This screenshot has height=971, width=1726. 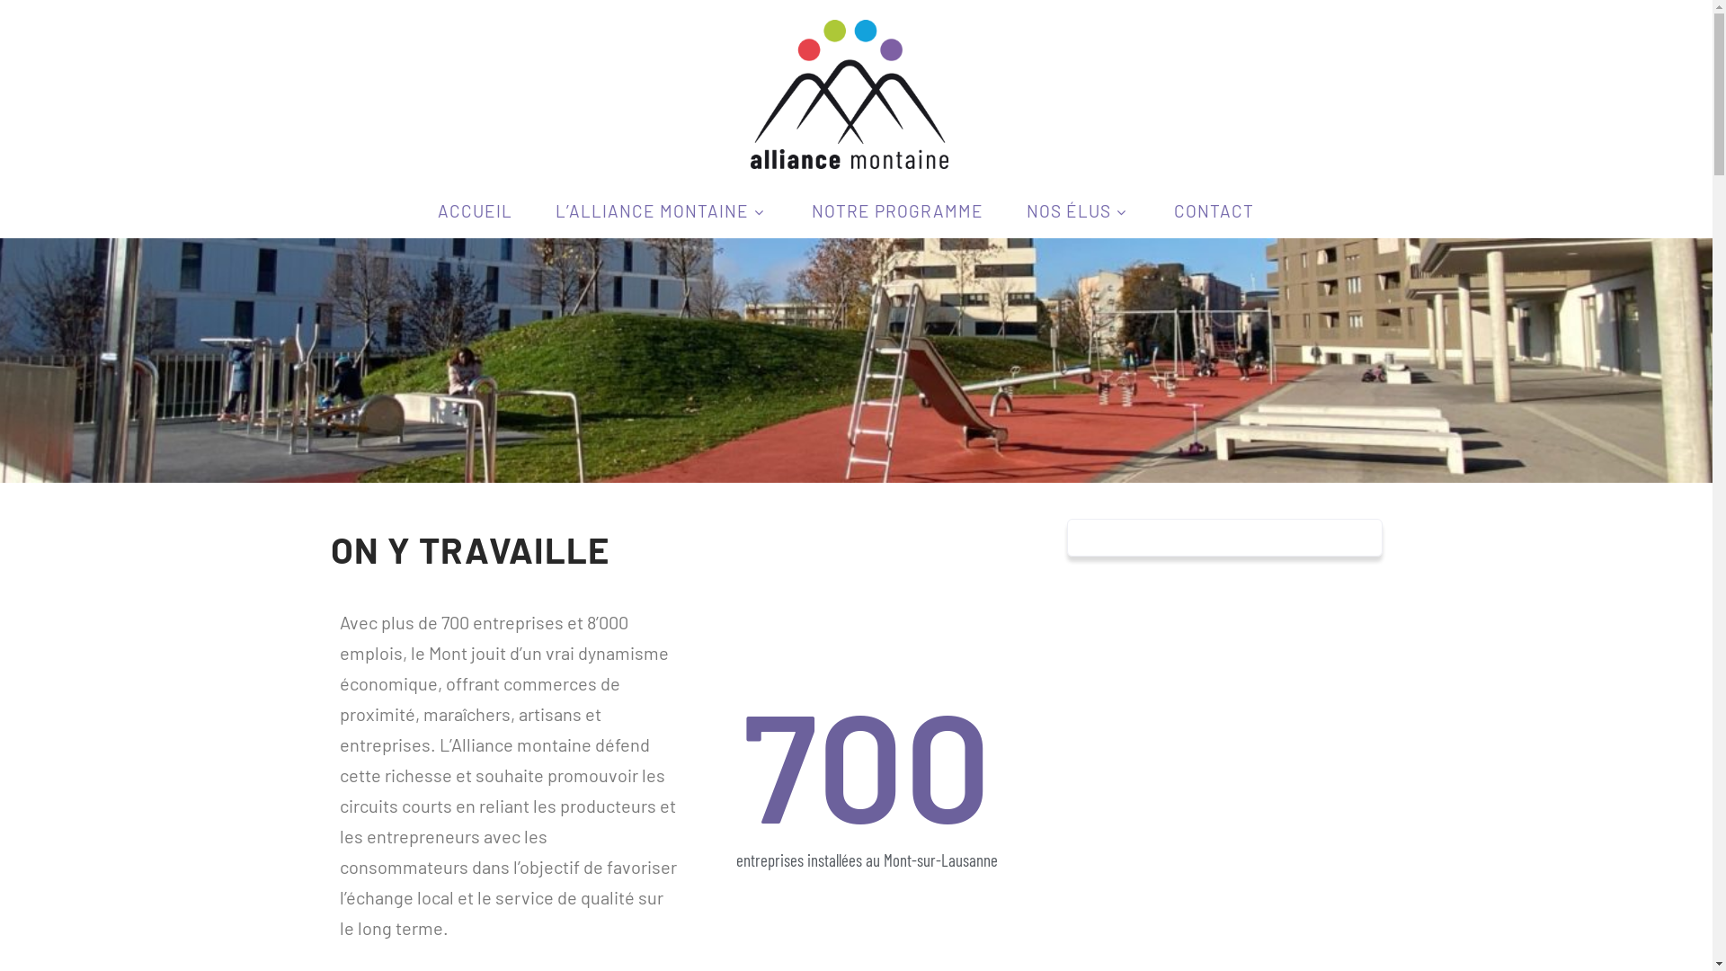 What do you see at coordinates (1214, 210) in the screenshot?
I see `CONTACT` at bounding box center [1214, 210].